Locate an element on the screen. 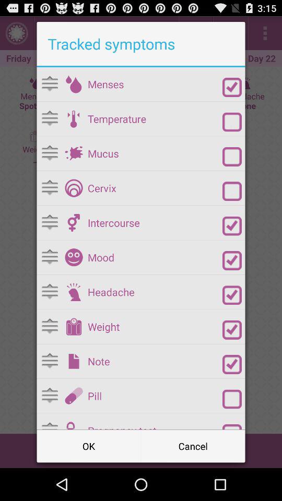  deselect intercourse is located at coordinates (232, 225).